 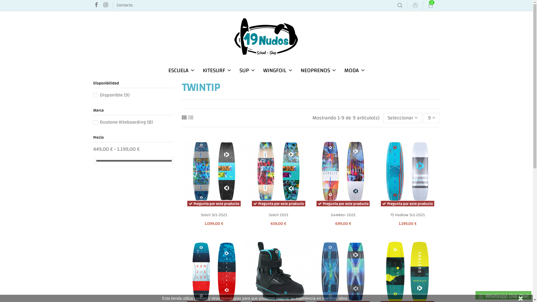 What do you see at coordinates (181, 70) in the screenshot?
I see `ESCUELA` at bounding box center [181, 70].